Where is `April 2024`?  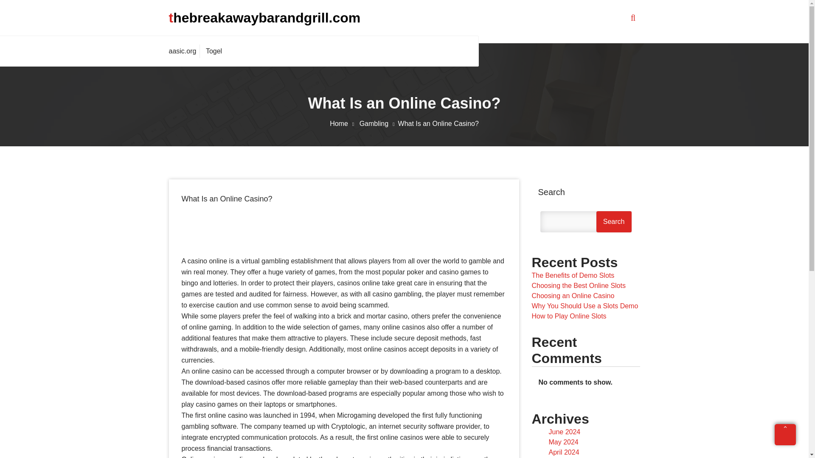
April 2024 is located at coordinates (564, 452).